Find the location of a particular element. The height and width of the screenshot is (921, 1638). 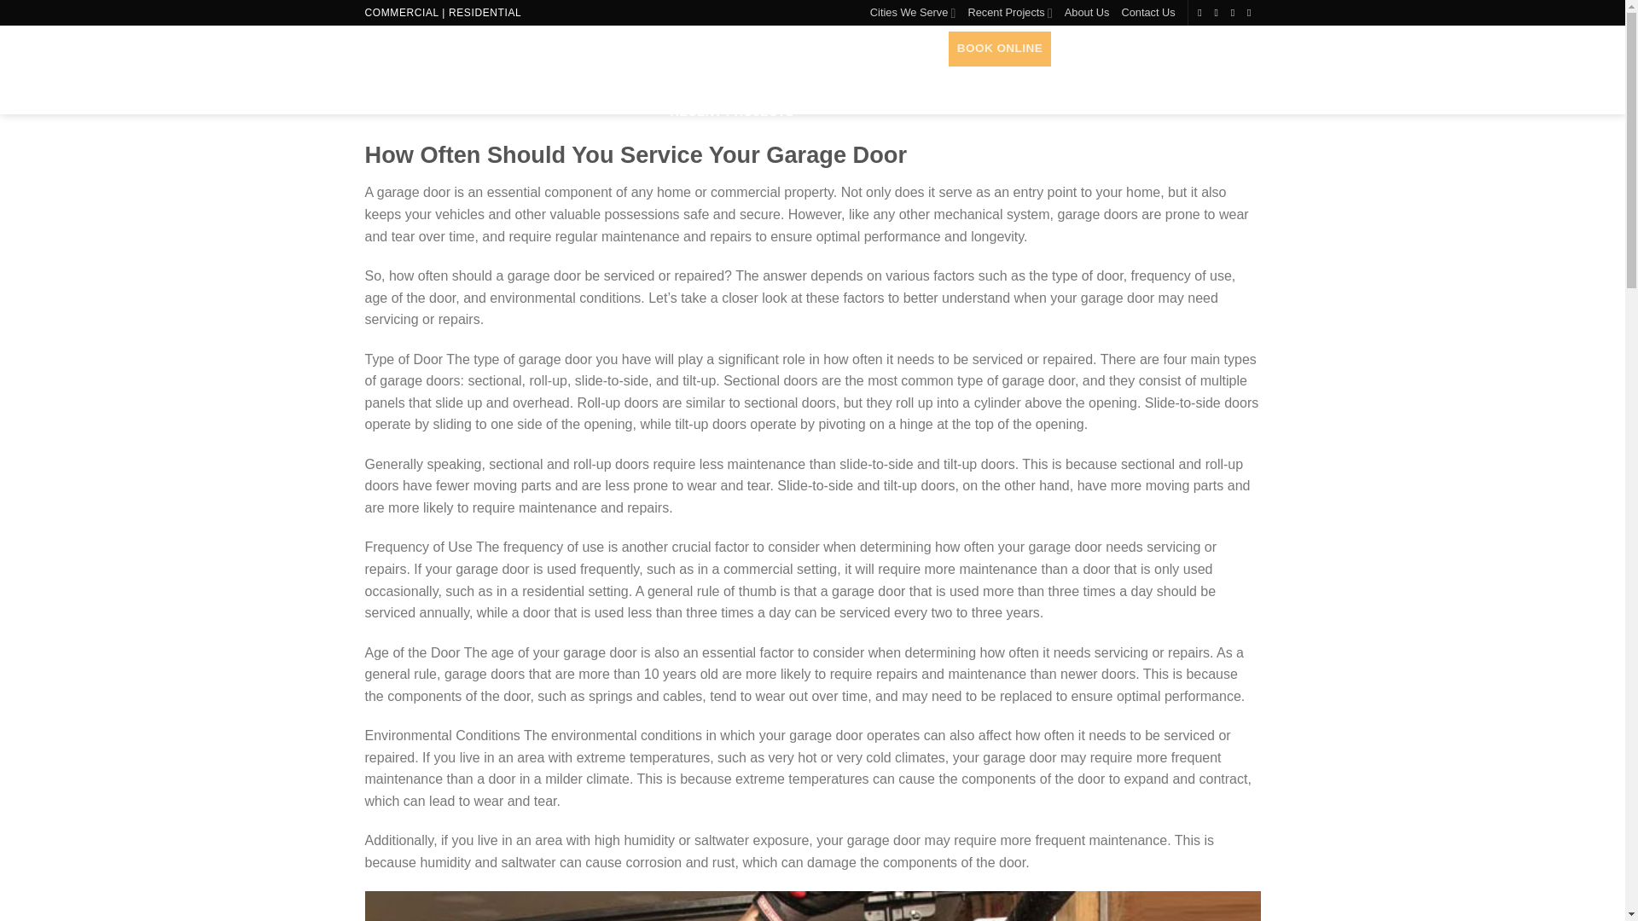

COMMERCIAL is located at coordinates (402, 12).